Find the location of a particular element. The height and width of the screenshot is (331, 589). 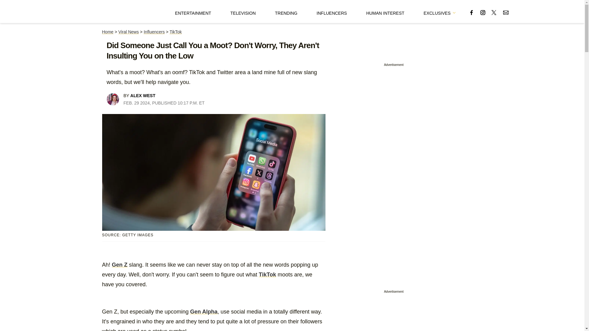

LINK TO FACEBOOK is located at coordinates (471, 12).